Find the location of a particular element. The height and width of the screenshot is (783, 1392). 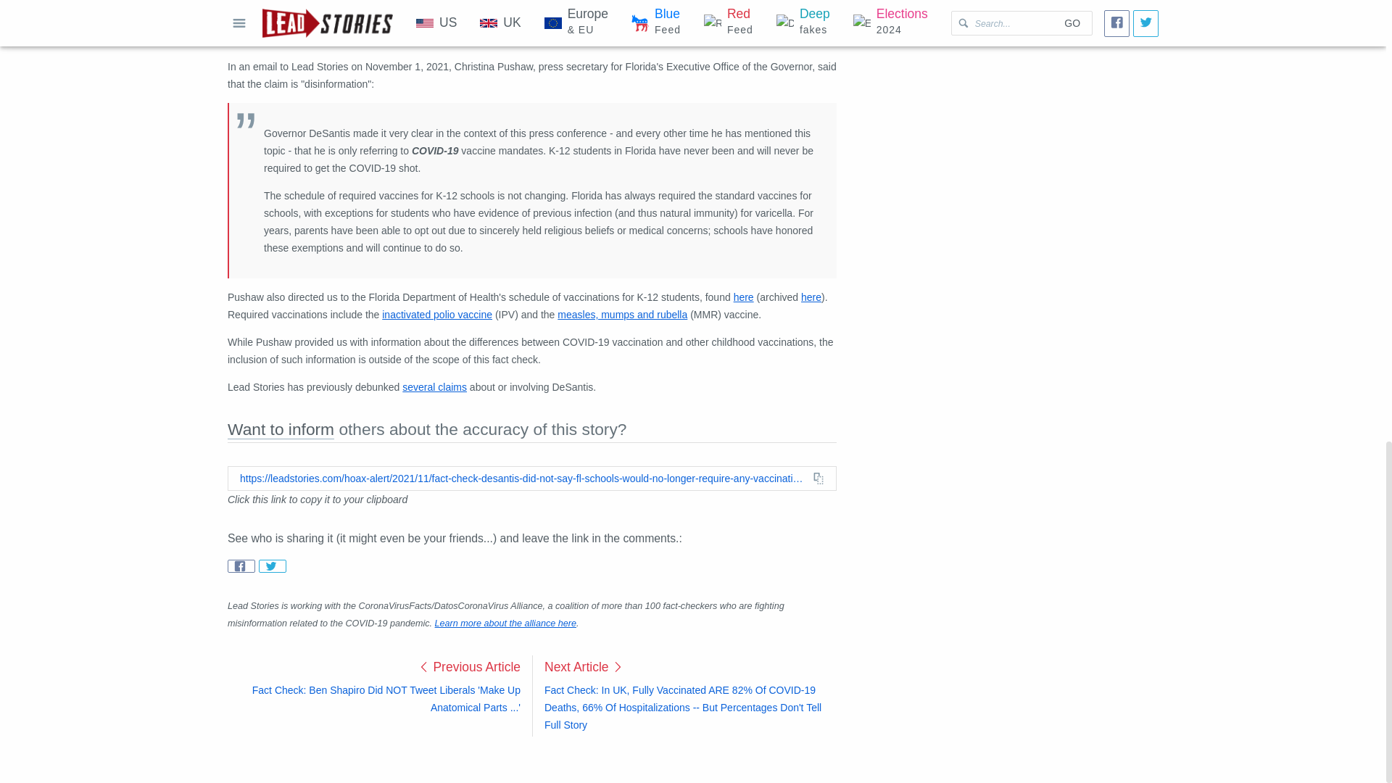

inactivated polio vaccine is located at coordinates (436, 314).